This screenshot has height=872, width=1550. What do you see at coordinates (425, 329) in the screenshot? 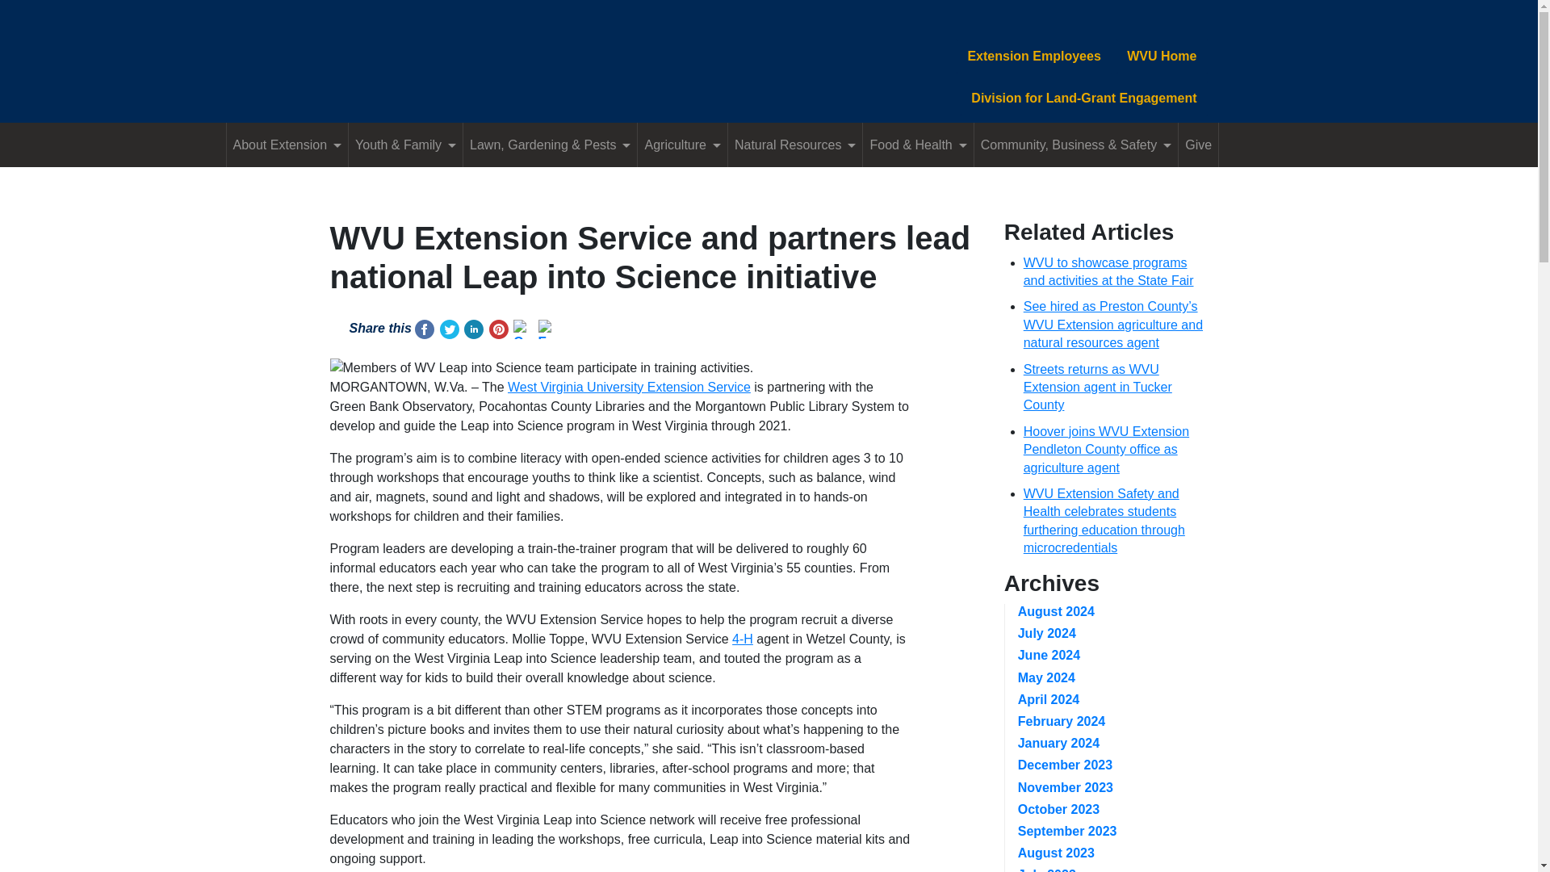
I see `Share This` at bounding box center [425, 329].